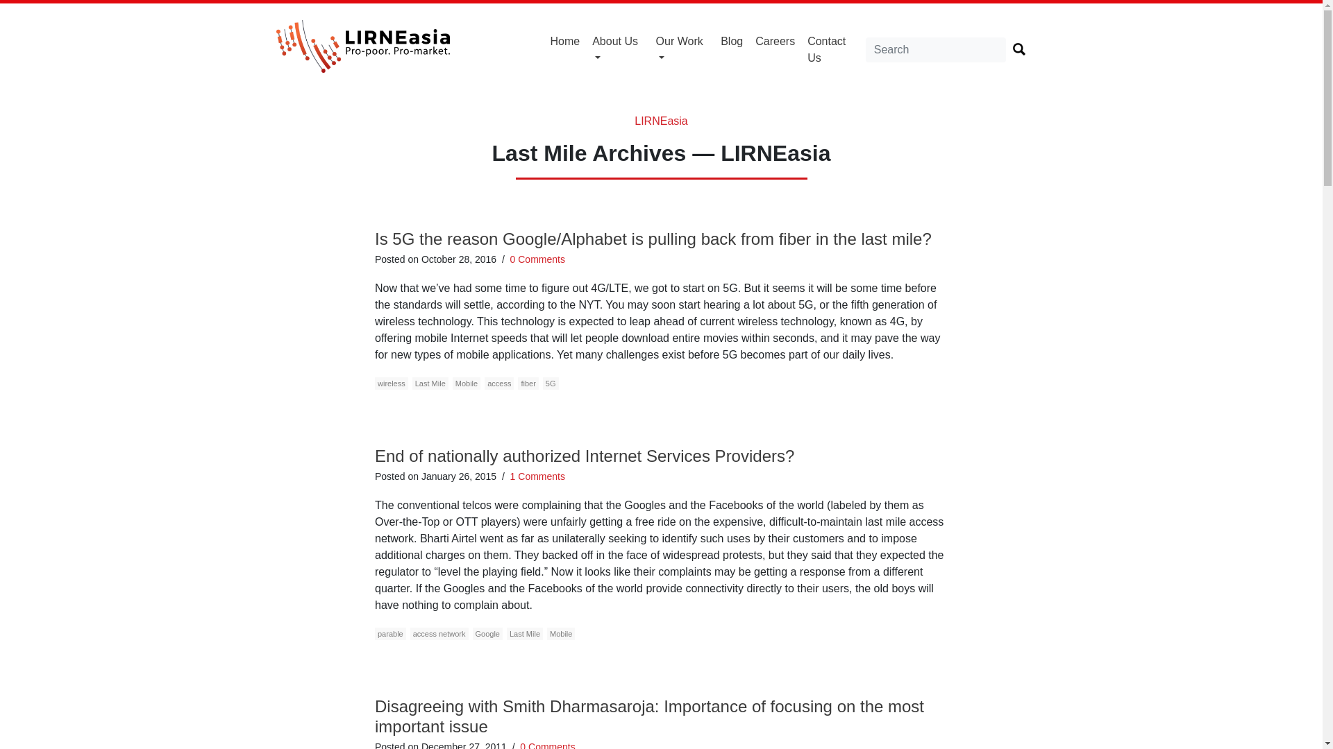 The height and width of the screenshot is (749, 1333). Describe the element at coordinates (618, 49) in the screenshot. I see `About us` at that location.